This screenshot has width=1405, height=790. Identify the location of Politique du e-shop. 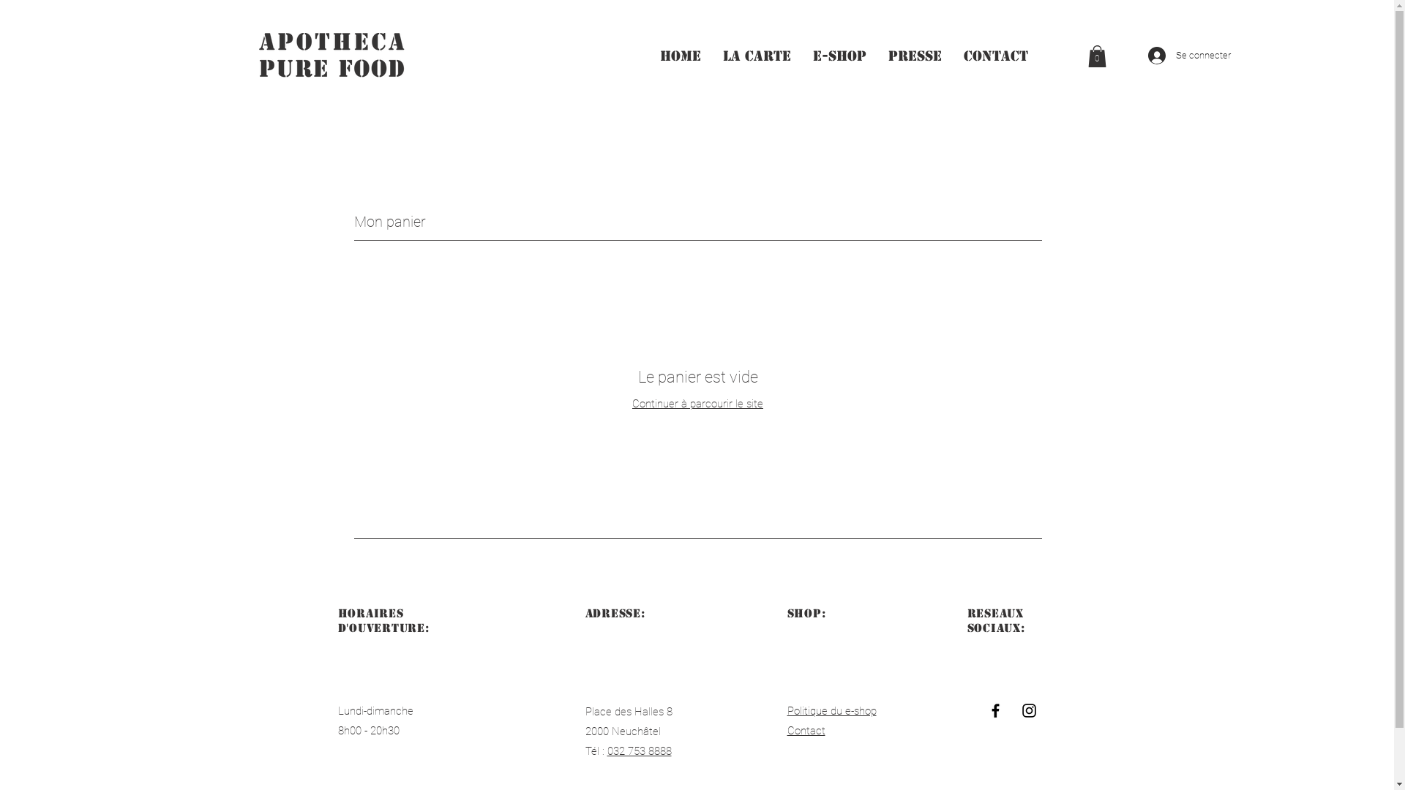
(832, 711).